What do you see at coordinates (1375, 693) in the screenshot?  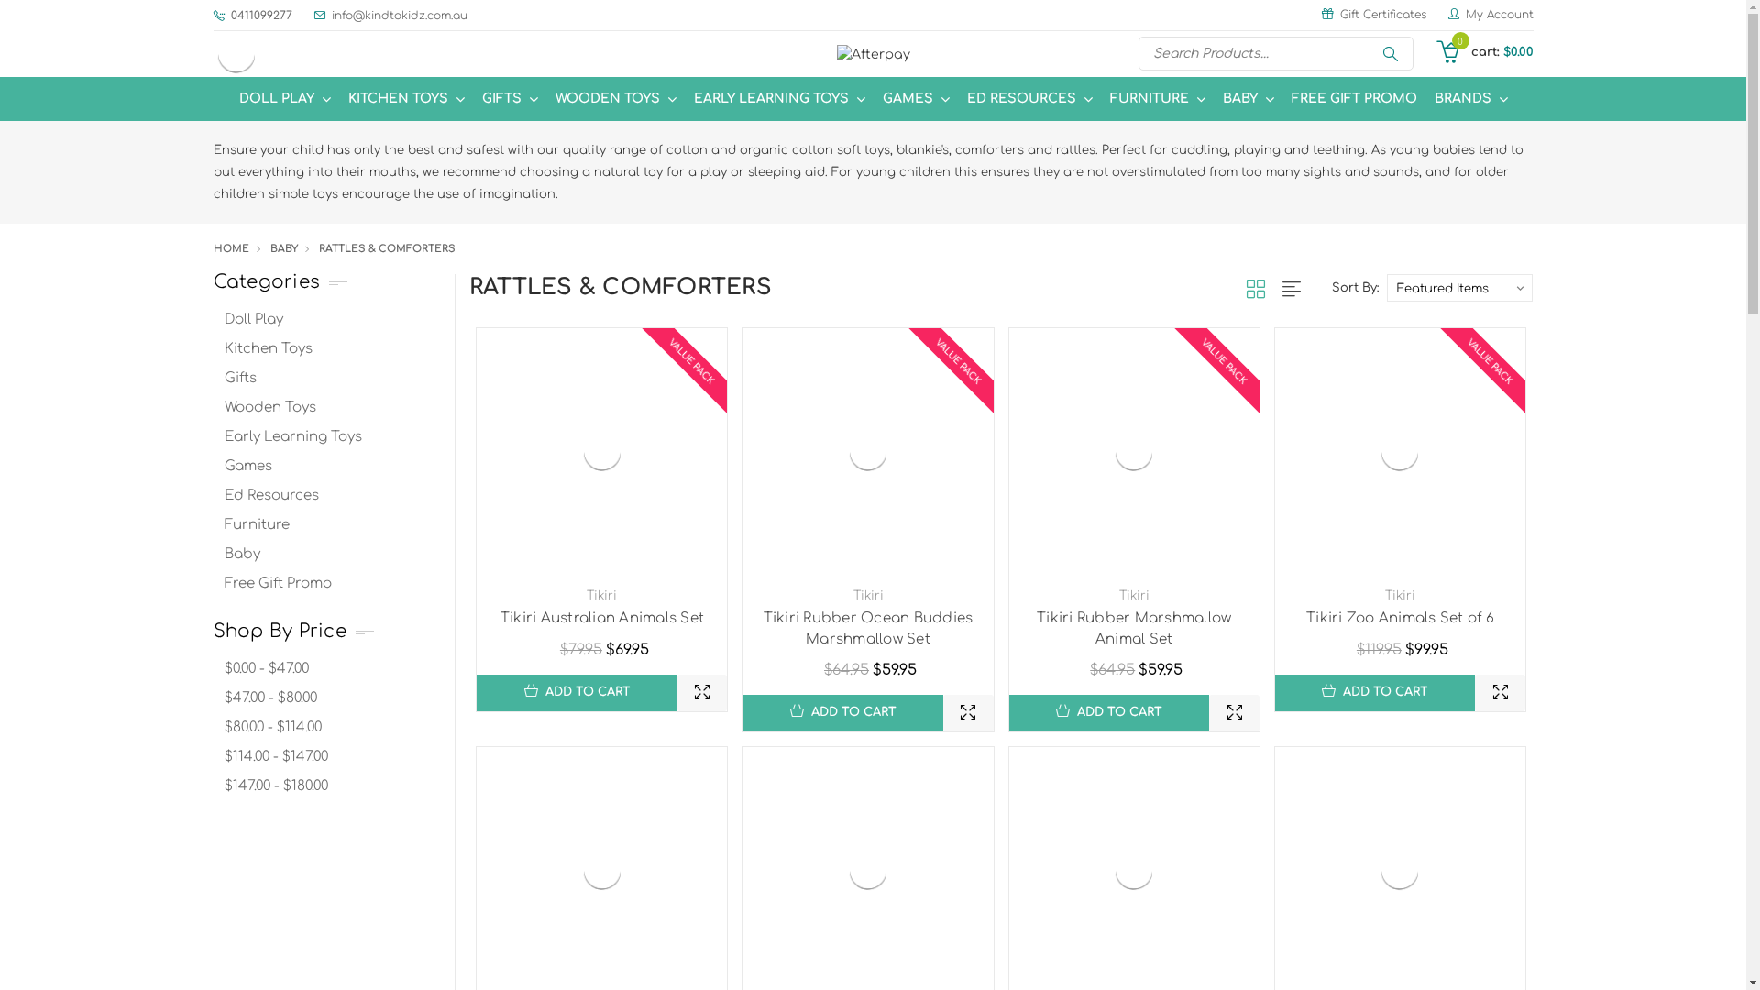 I see `ADD TO CART` at bounding box center [1375, 693].